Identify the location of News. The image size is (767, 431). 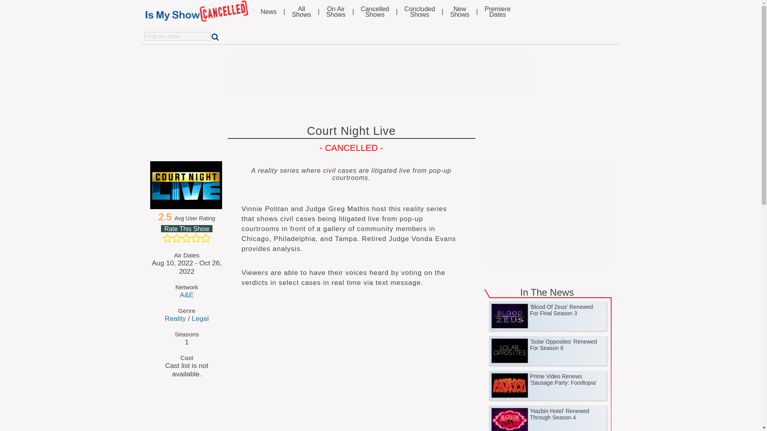
(268, 12).